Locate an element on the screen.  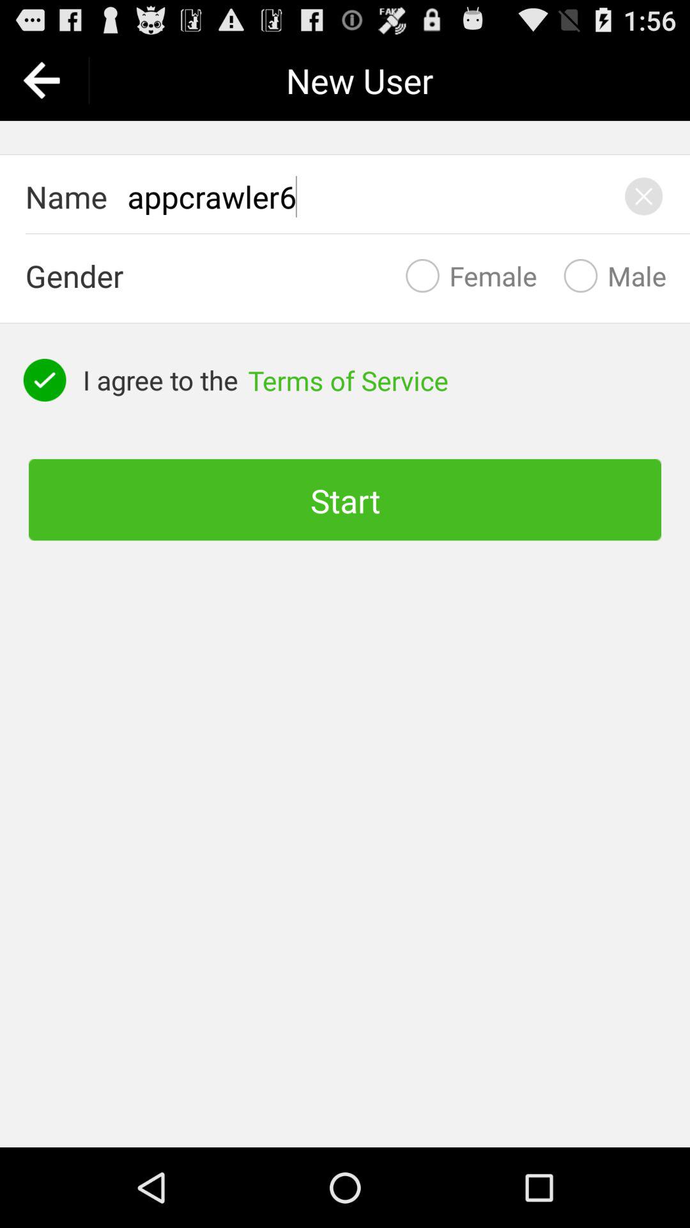
close the tab is located at coordinates (644, 196).